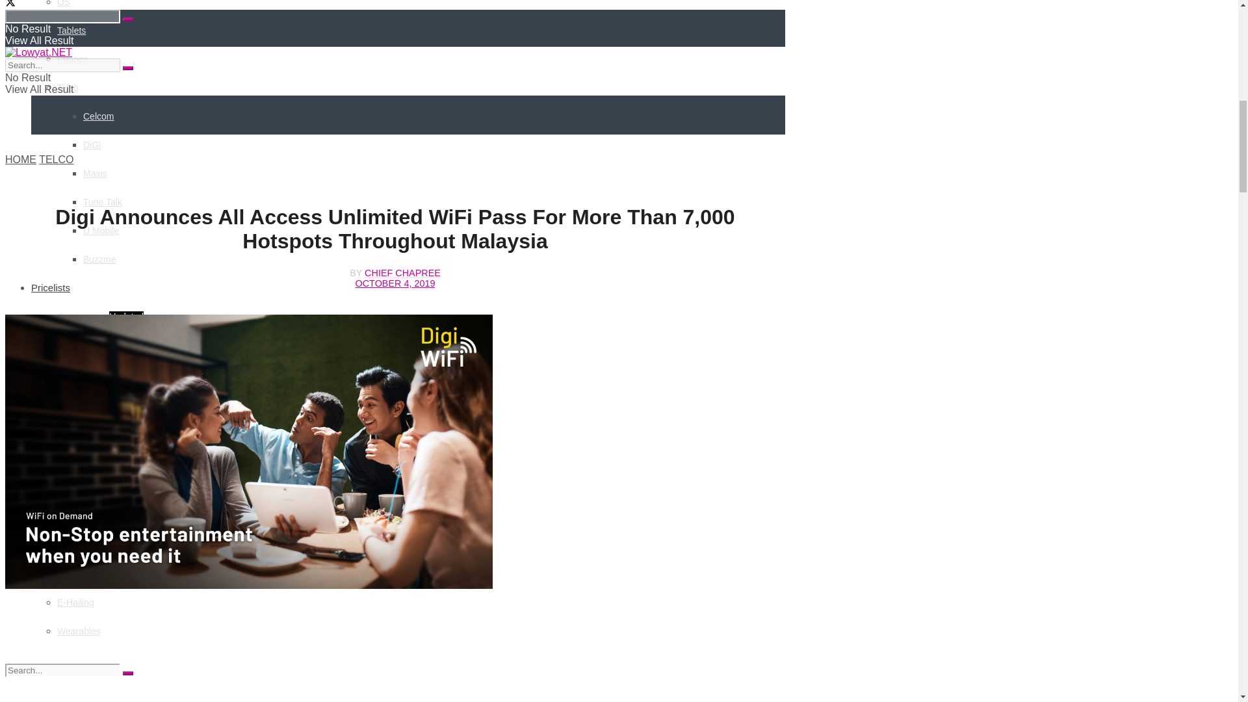  What do you see at coordinates (92, 144) in the screenshot?
I see `DiGi` at bounding box center [92, 144].